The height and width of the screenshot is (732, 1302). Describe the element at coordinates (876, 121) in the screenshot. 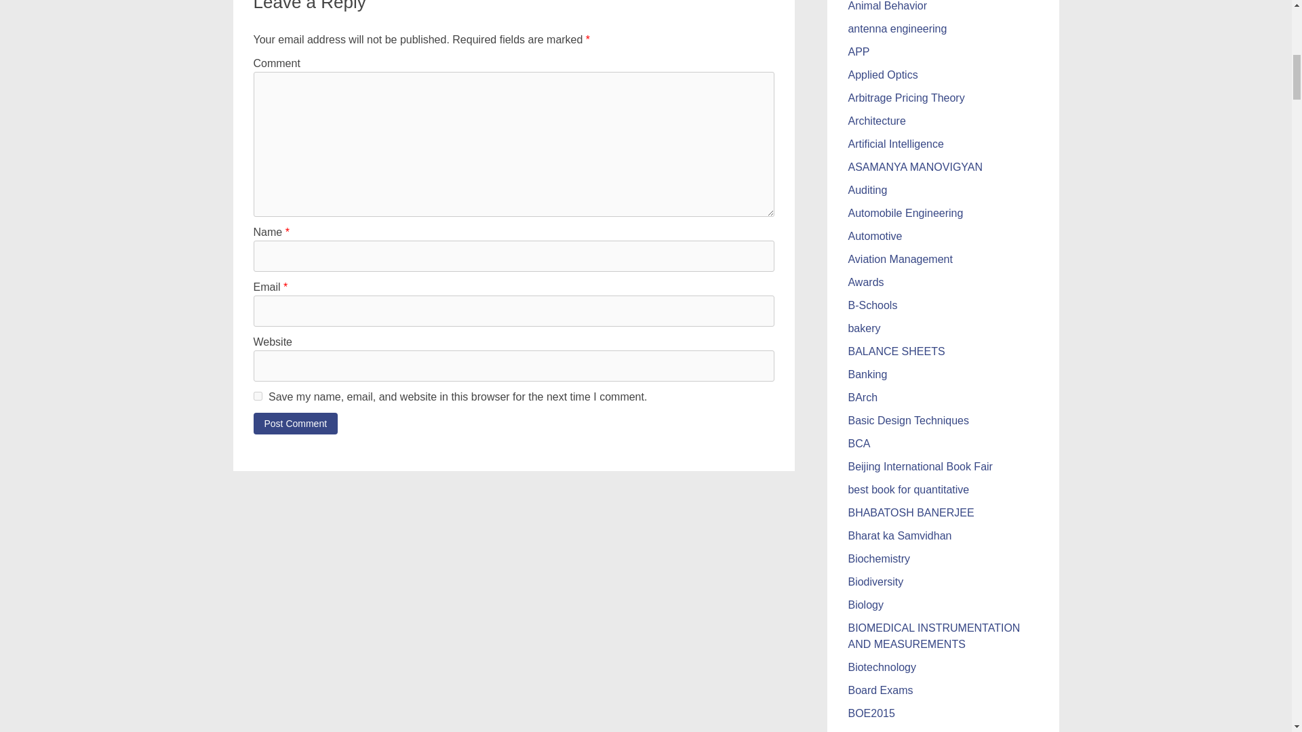

I see `Architecture` at that location.